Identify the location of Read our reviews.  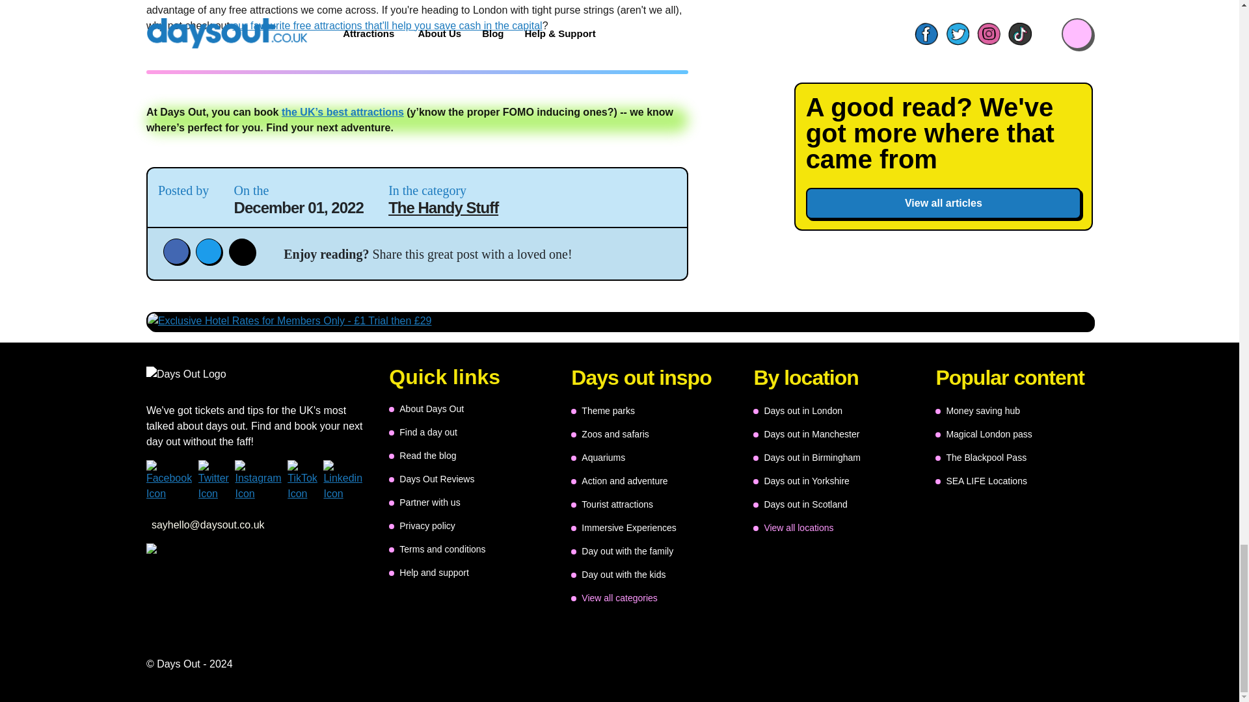
(431, 478).